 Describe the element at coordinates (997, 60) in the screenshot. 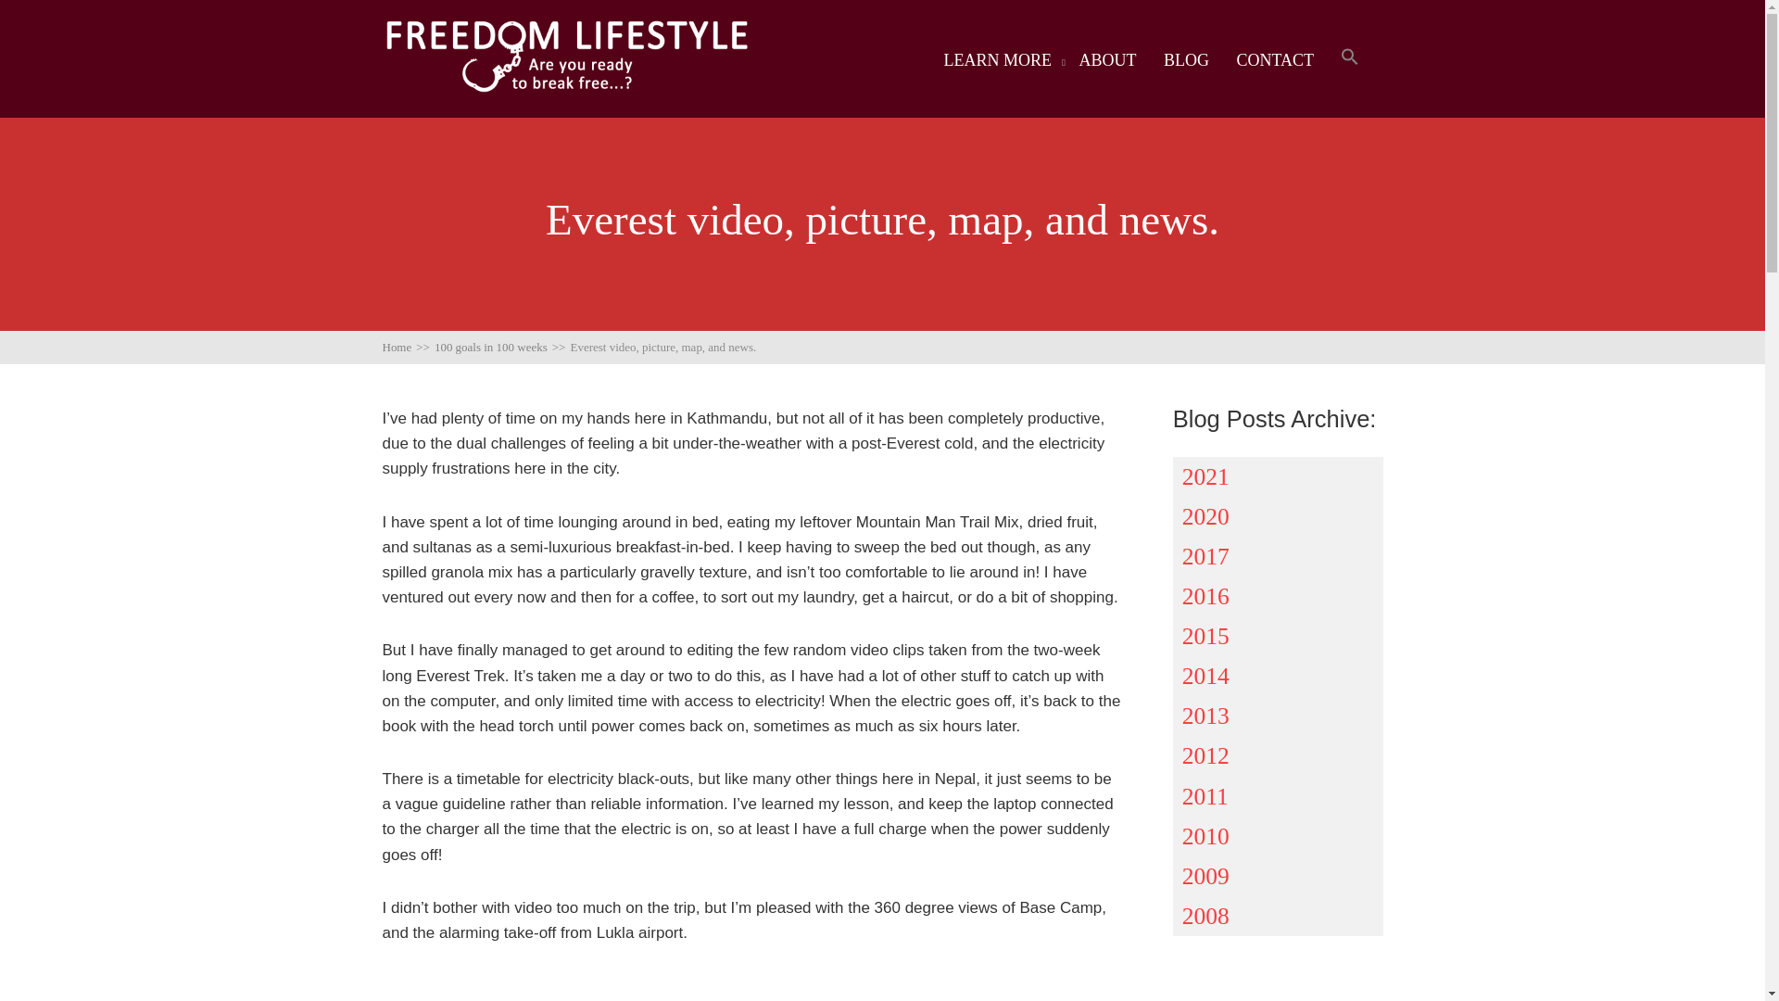

I see `LEARN MORE` at that location.